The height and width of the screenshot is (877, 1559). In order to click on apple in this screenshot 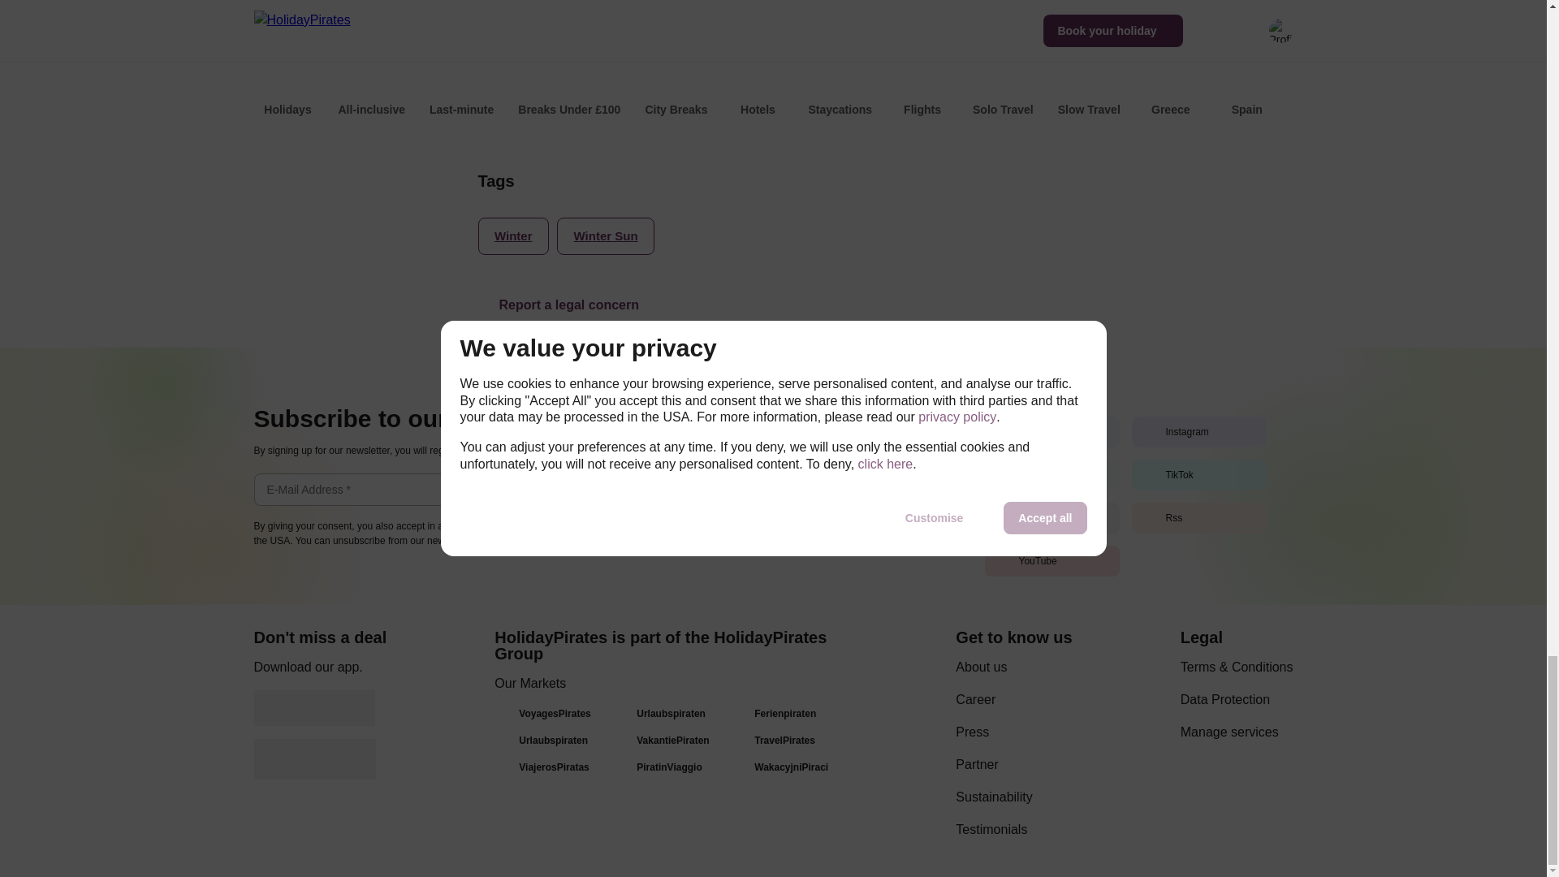, I will do `click(313, 759)`.